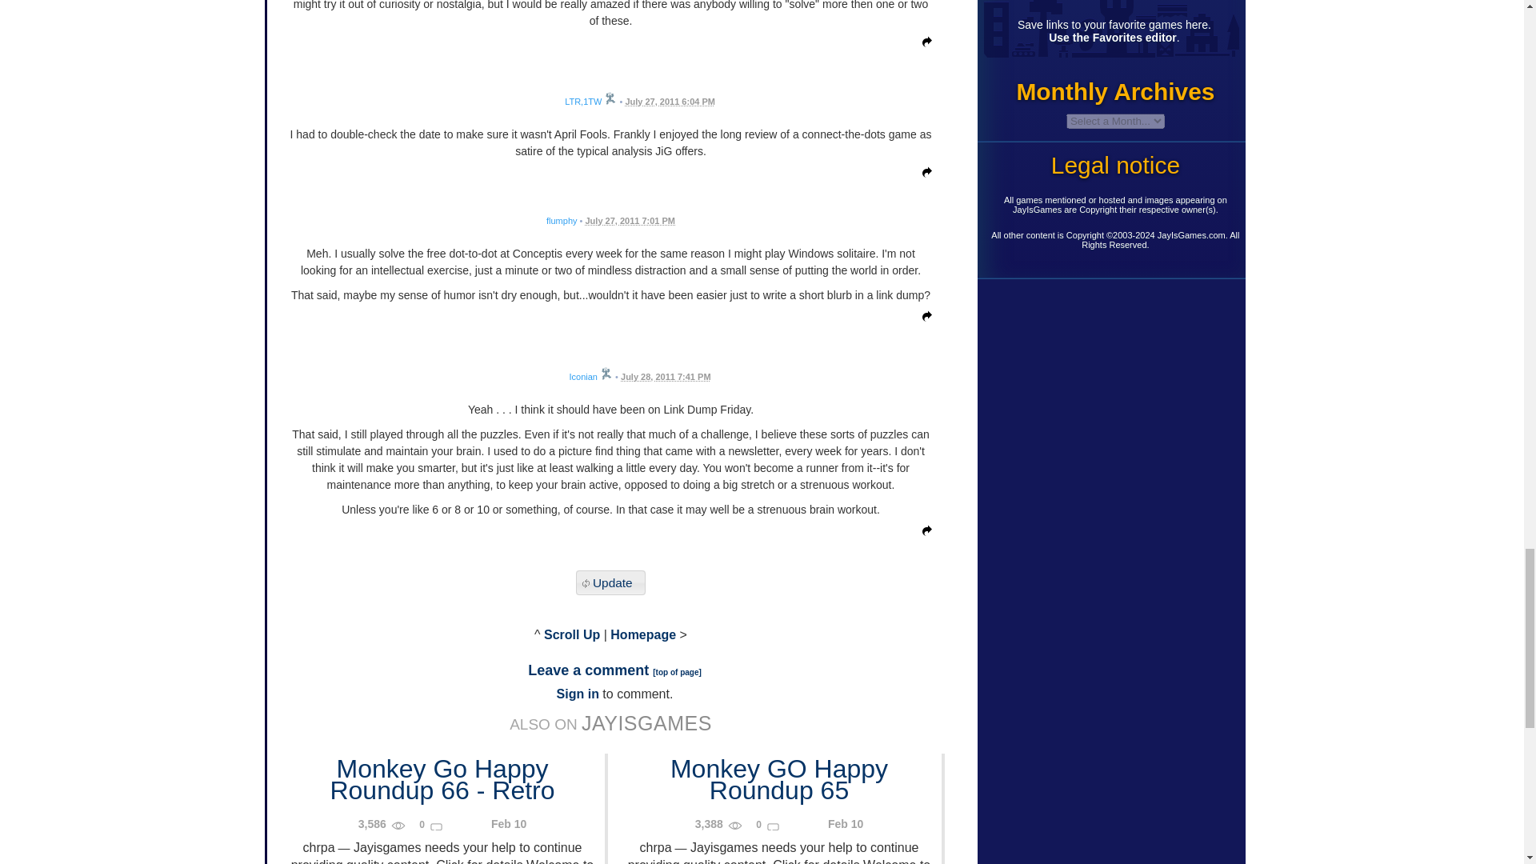 The image size is (1536, 864). I want to click on 2011-07-27T18:04:35-05:00, so click(670, 101).